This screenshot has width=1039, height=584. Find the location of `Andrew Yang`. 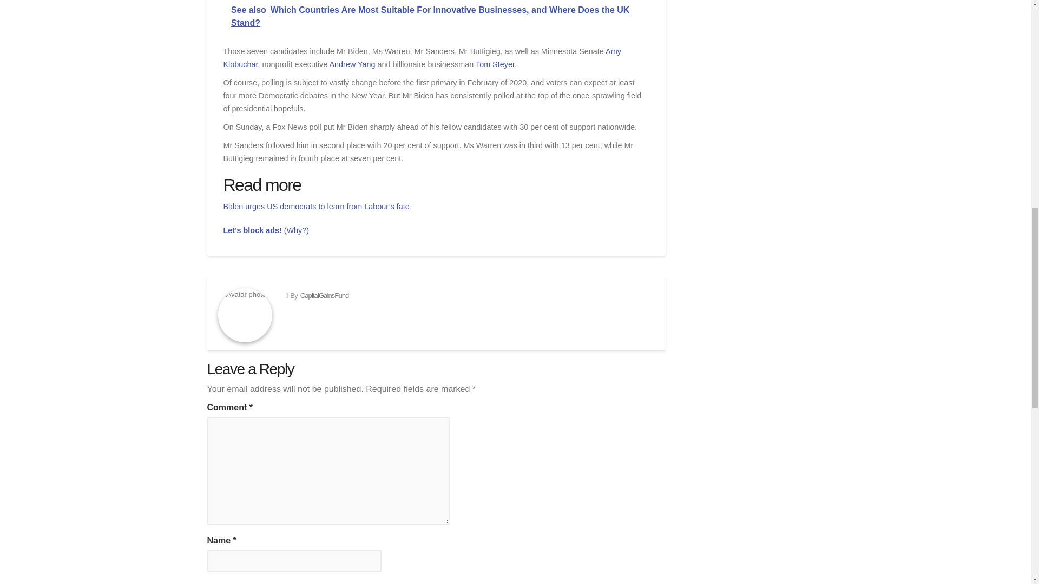

Andrew Yang is located at coordinates (352, 64).